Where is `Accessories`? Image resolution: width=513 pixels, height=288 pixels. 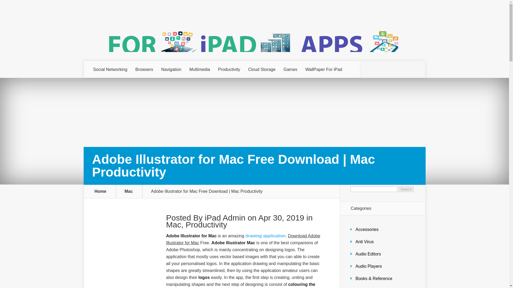
Accessories is located at coordinates (367, 229).